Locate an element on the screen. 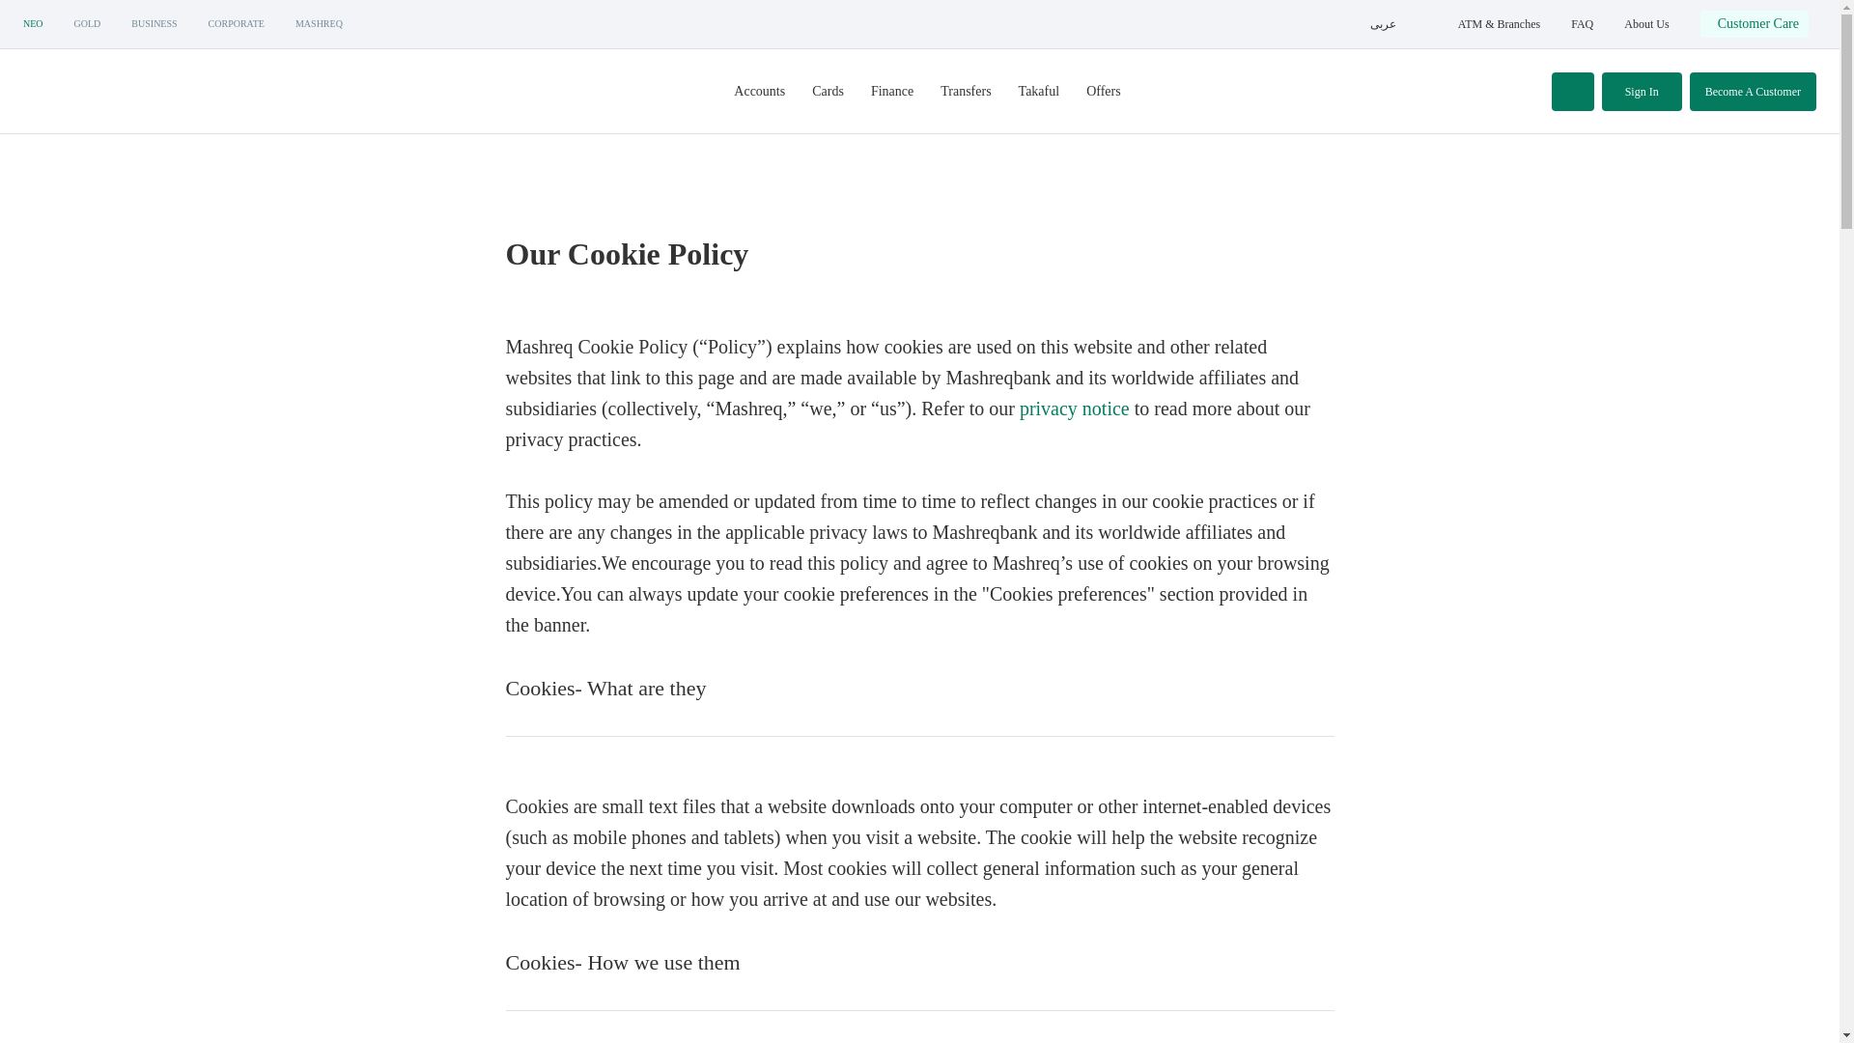 The height and width of the screenshot is (1043, 1854). Customer Care is located at coordinates (1754, 23).